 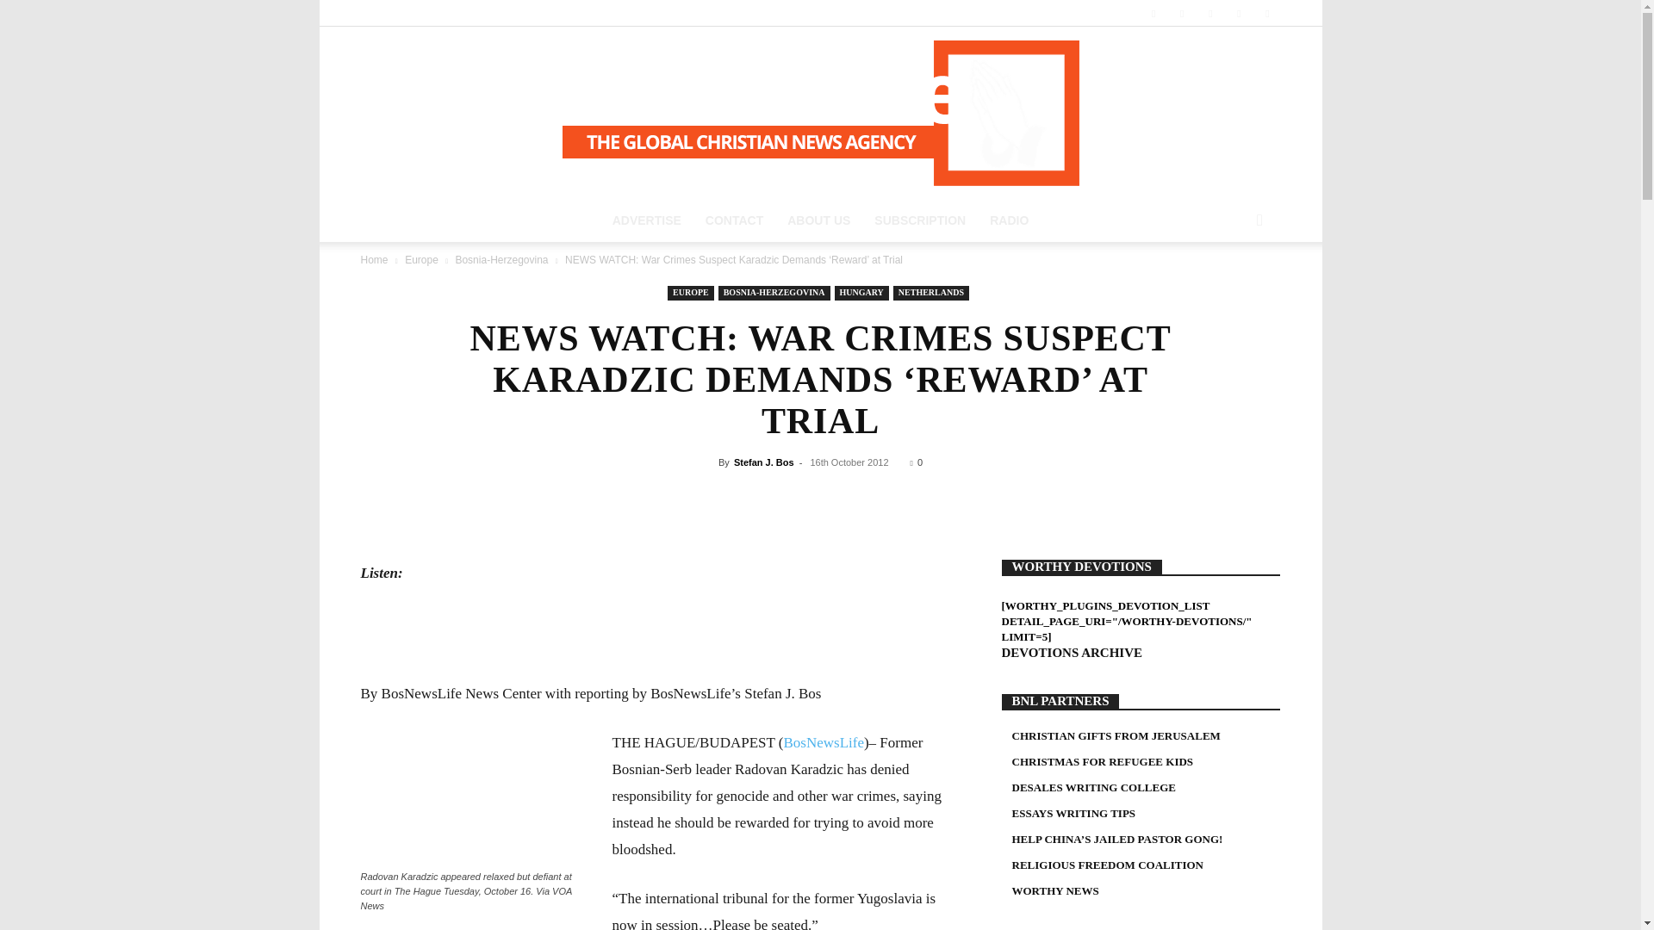 What do you see at coordinates (1008, 220) in the screenshot?
I see `RADIO` at bounding box center [1008, 220].